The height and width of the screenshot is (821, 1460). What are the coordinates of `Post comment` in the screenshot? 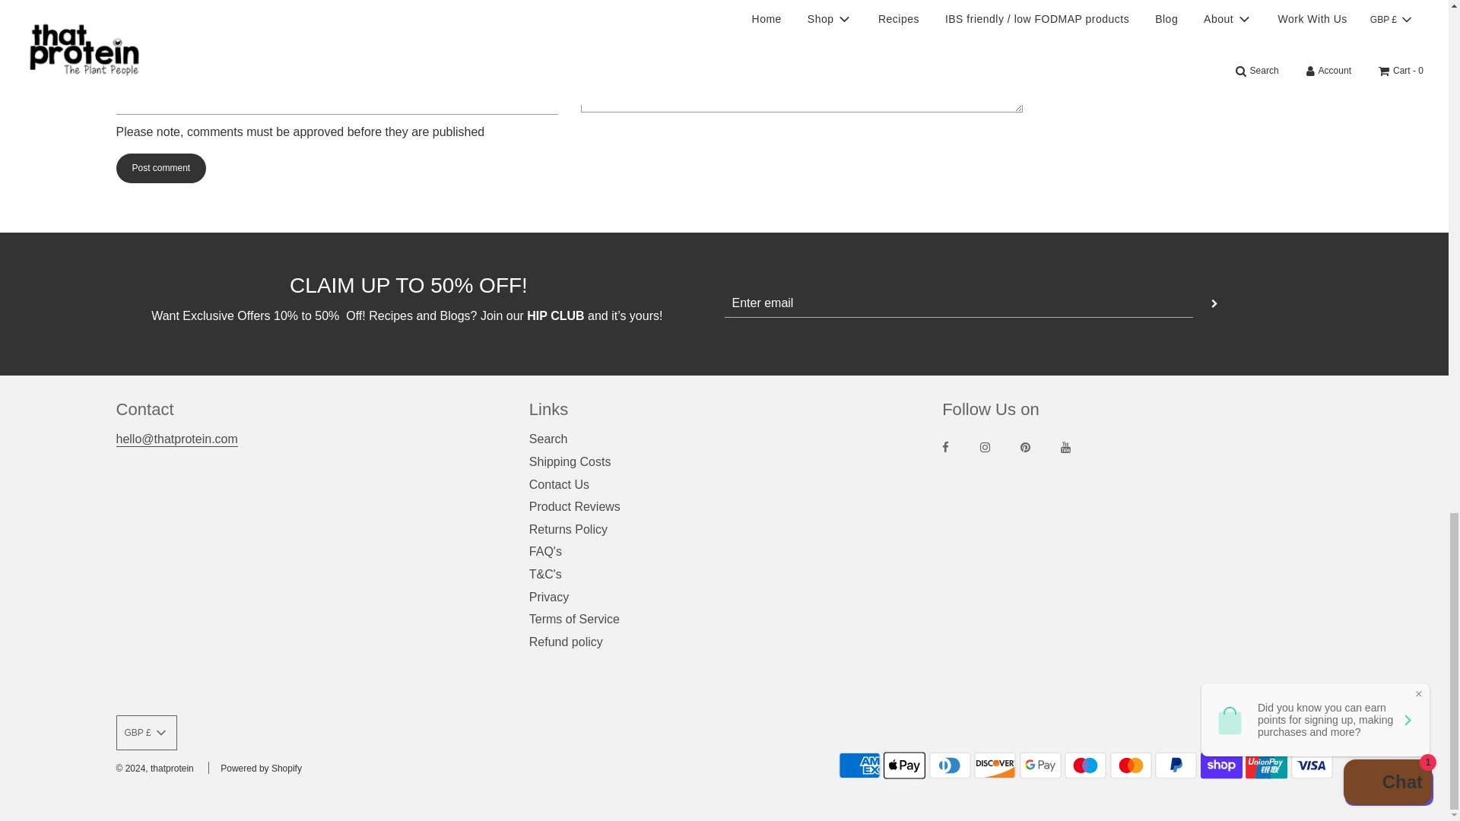 It's located at (160, 167).